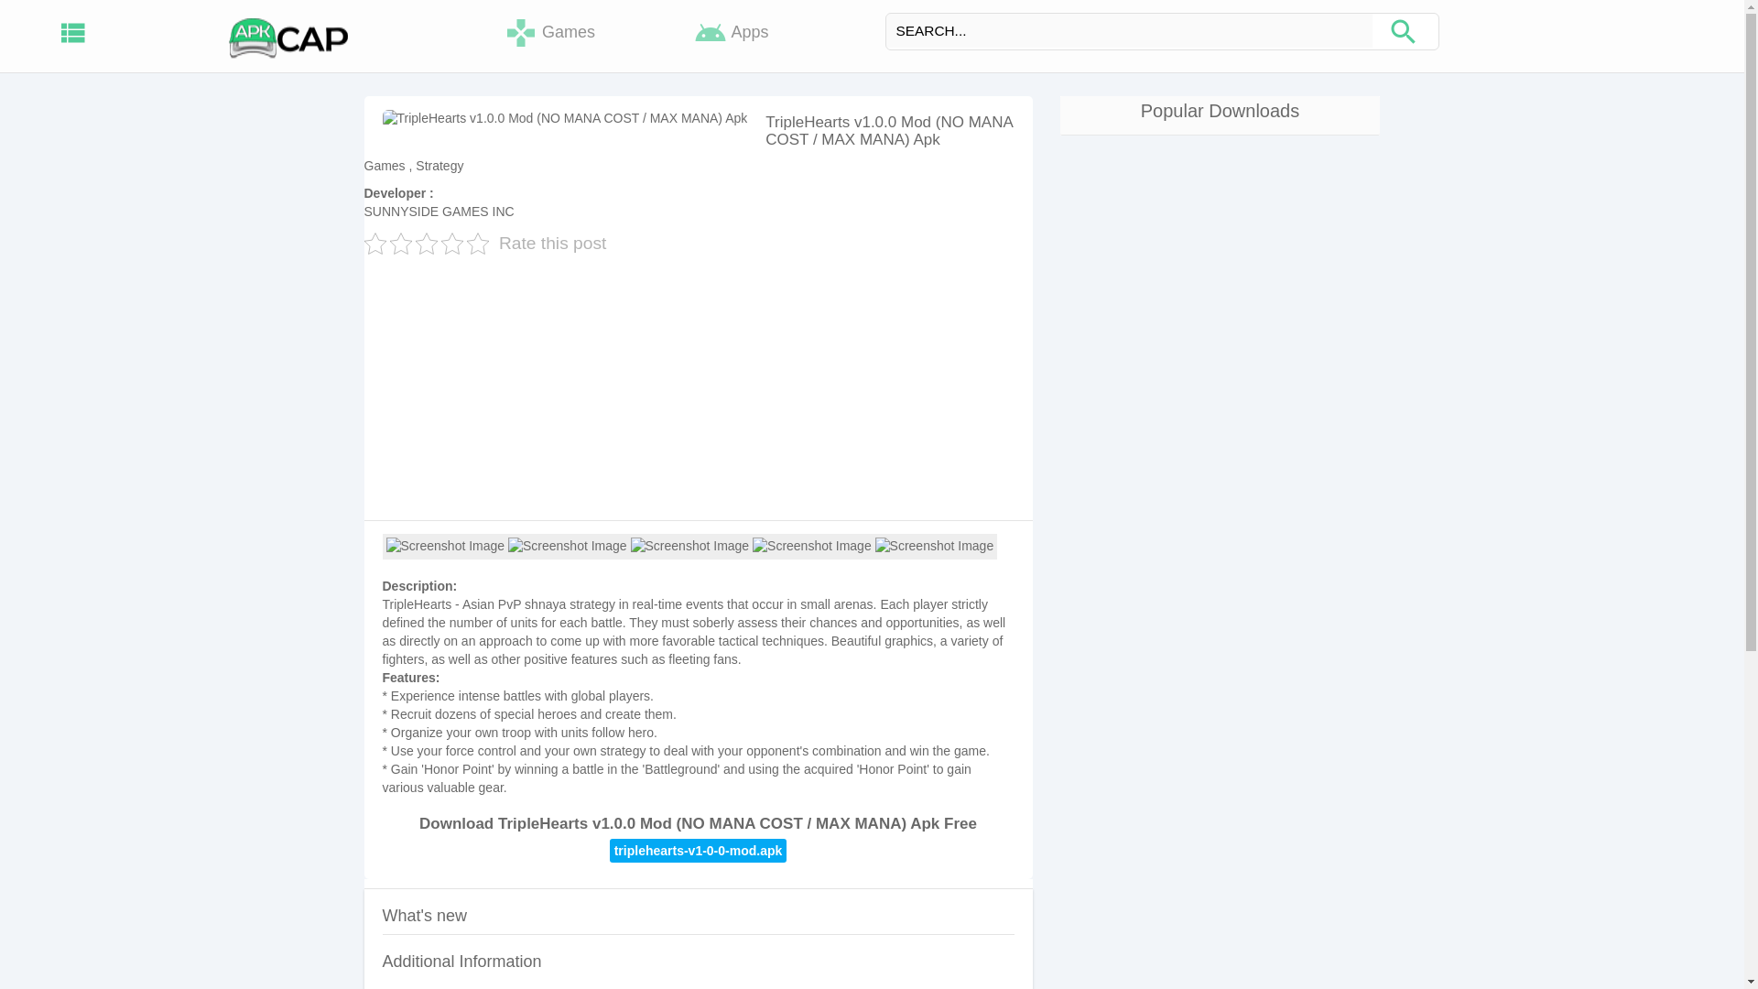 This screenshot has width=1758, height=989. What do you see at coordinates (549, 32) in the screenshot?
I see `Games` at bounding box center [549, 32].